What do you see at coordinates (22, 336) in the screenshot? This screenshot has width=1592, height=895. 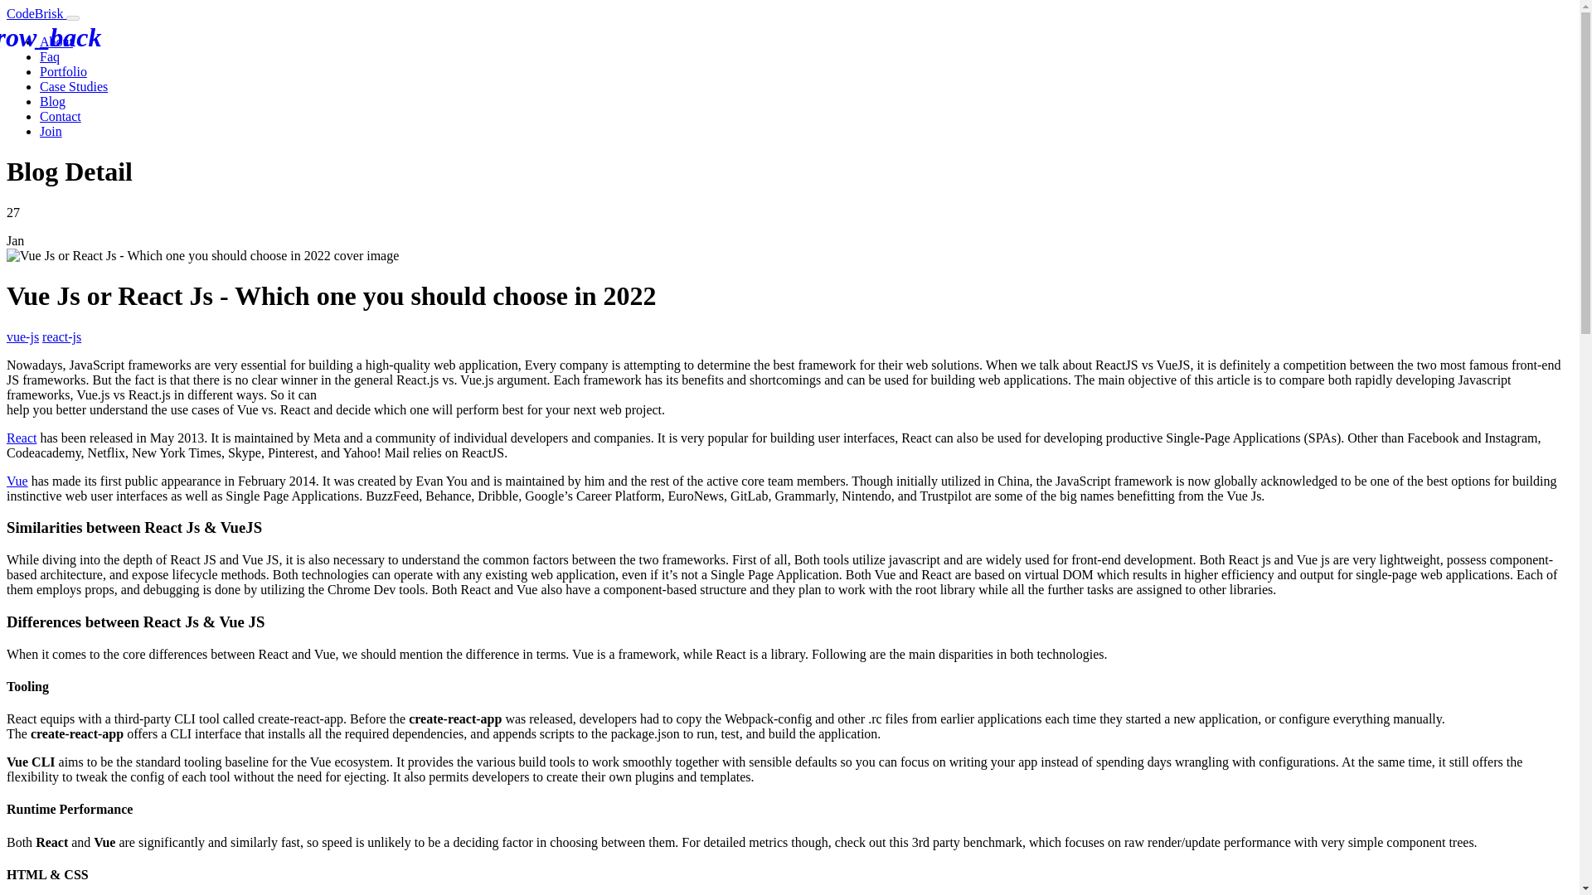 I see `vue-js` at bounding box center [22, 336].